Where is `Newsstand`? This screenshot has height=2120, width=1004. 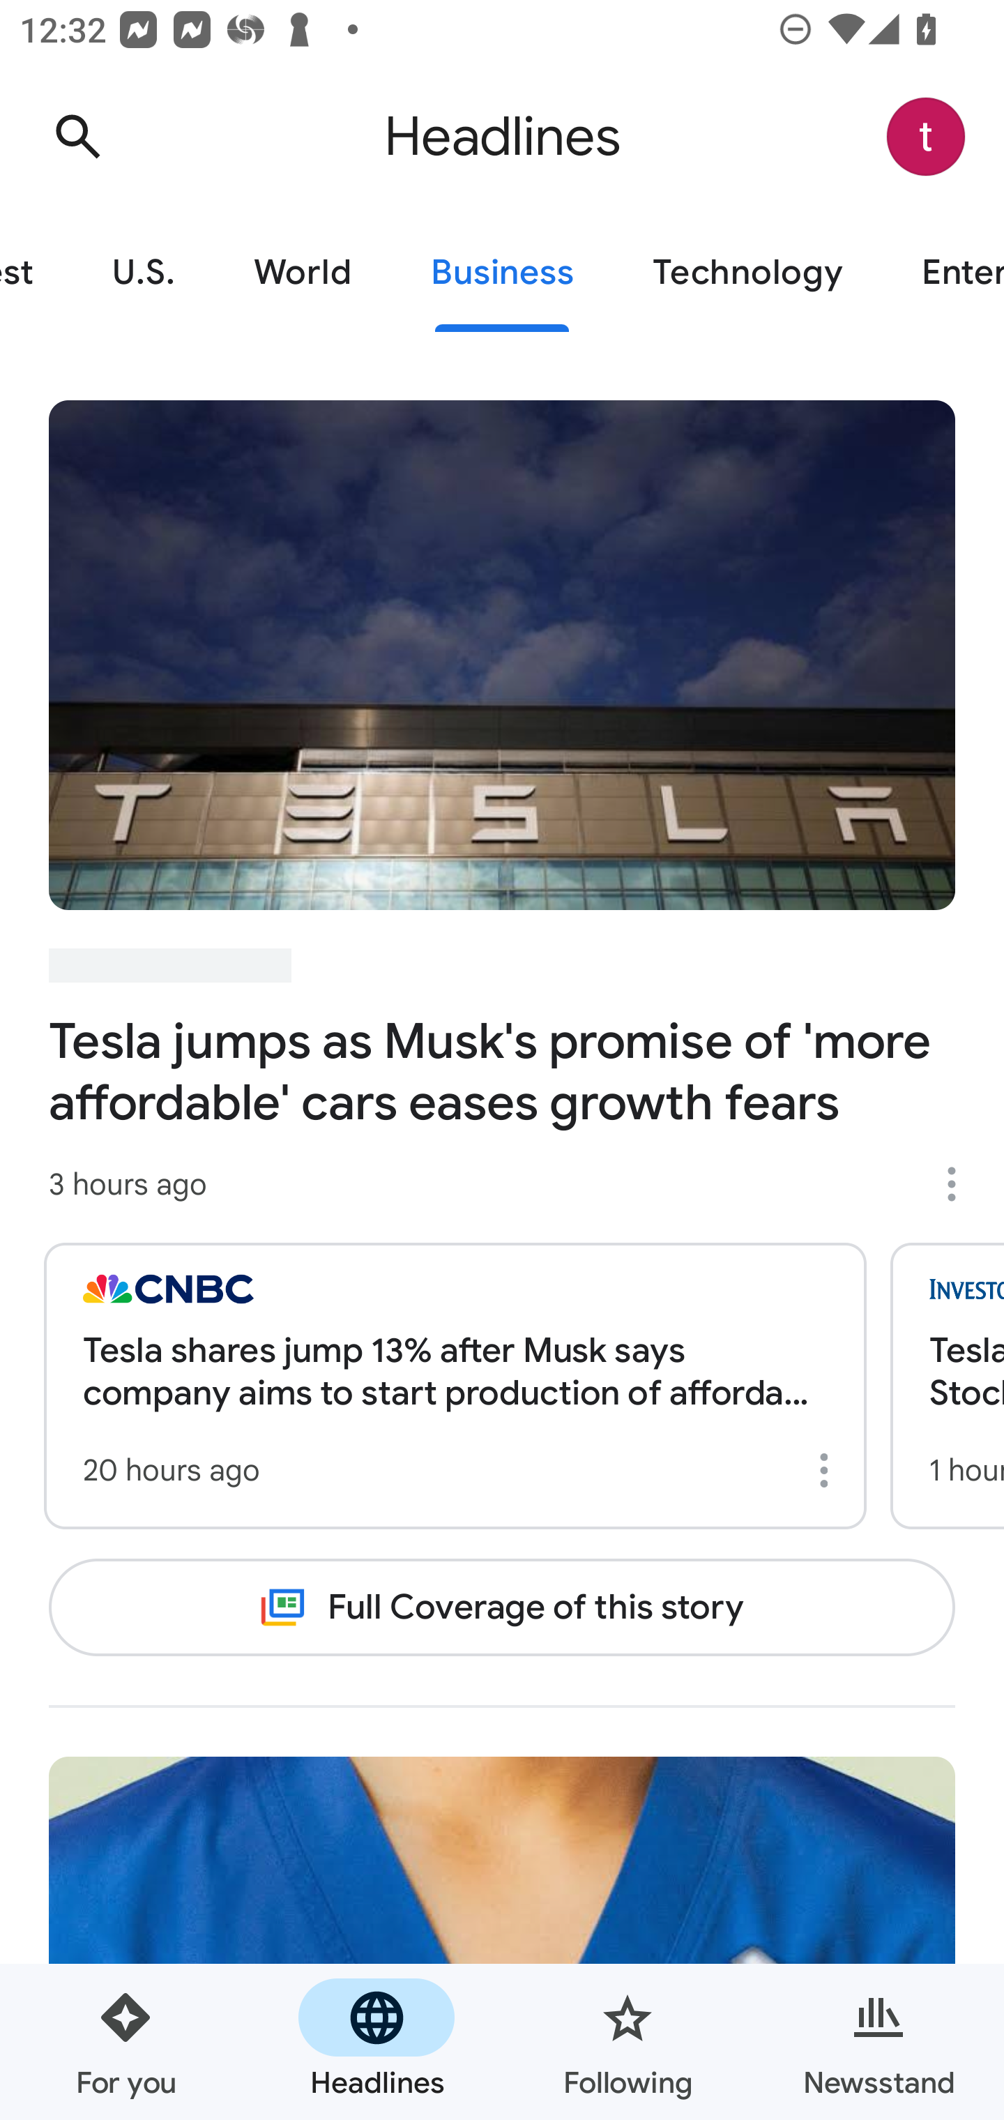 Newsstand is located at coordinates (878, 2042).